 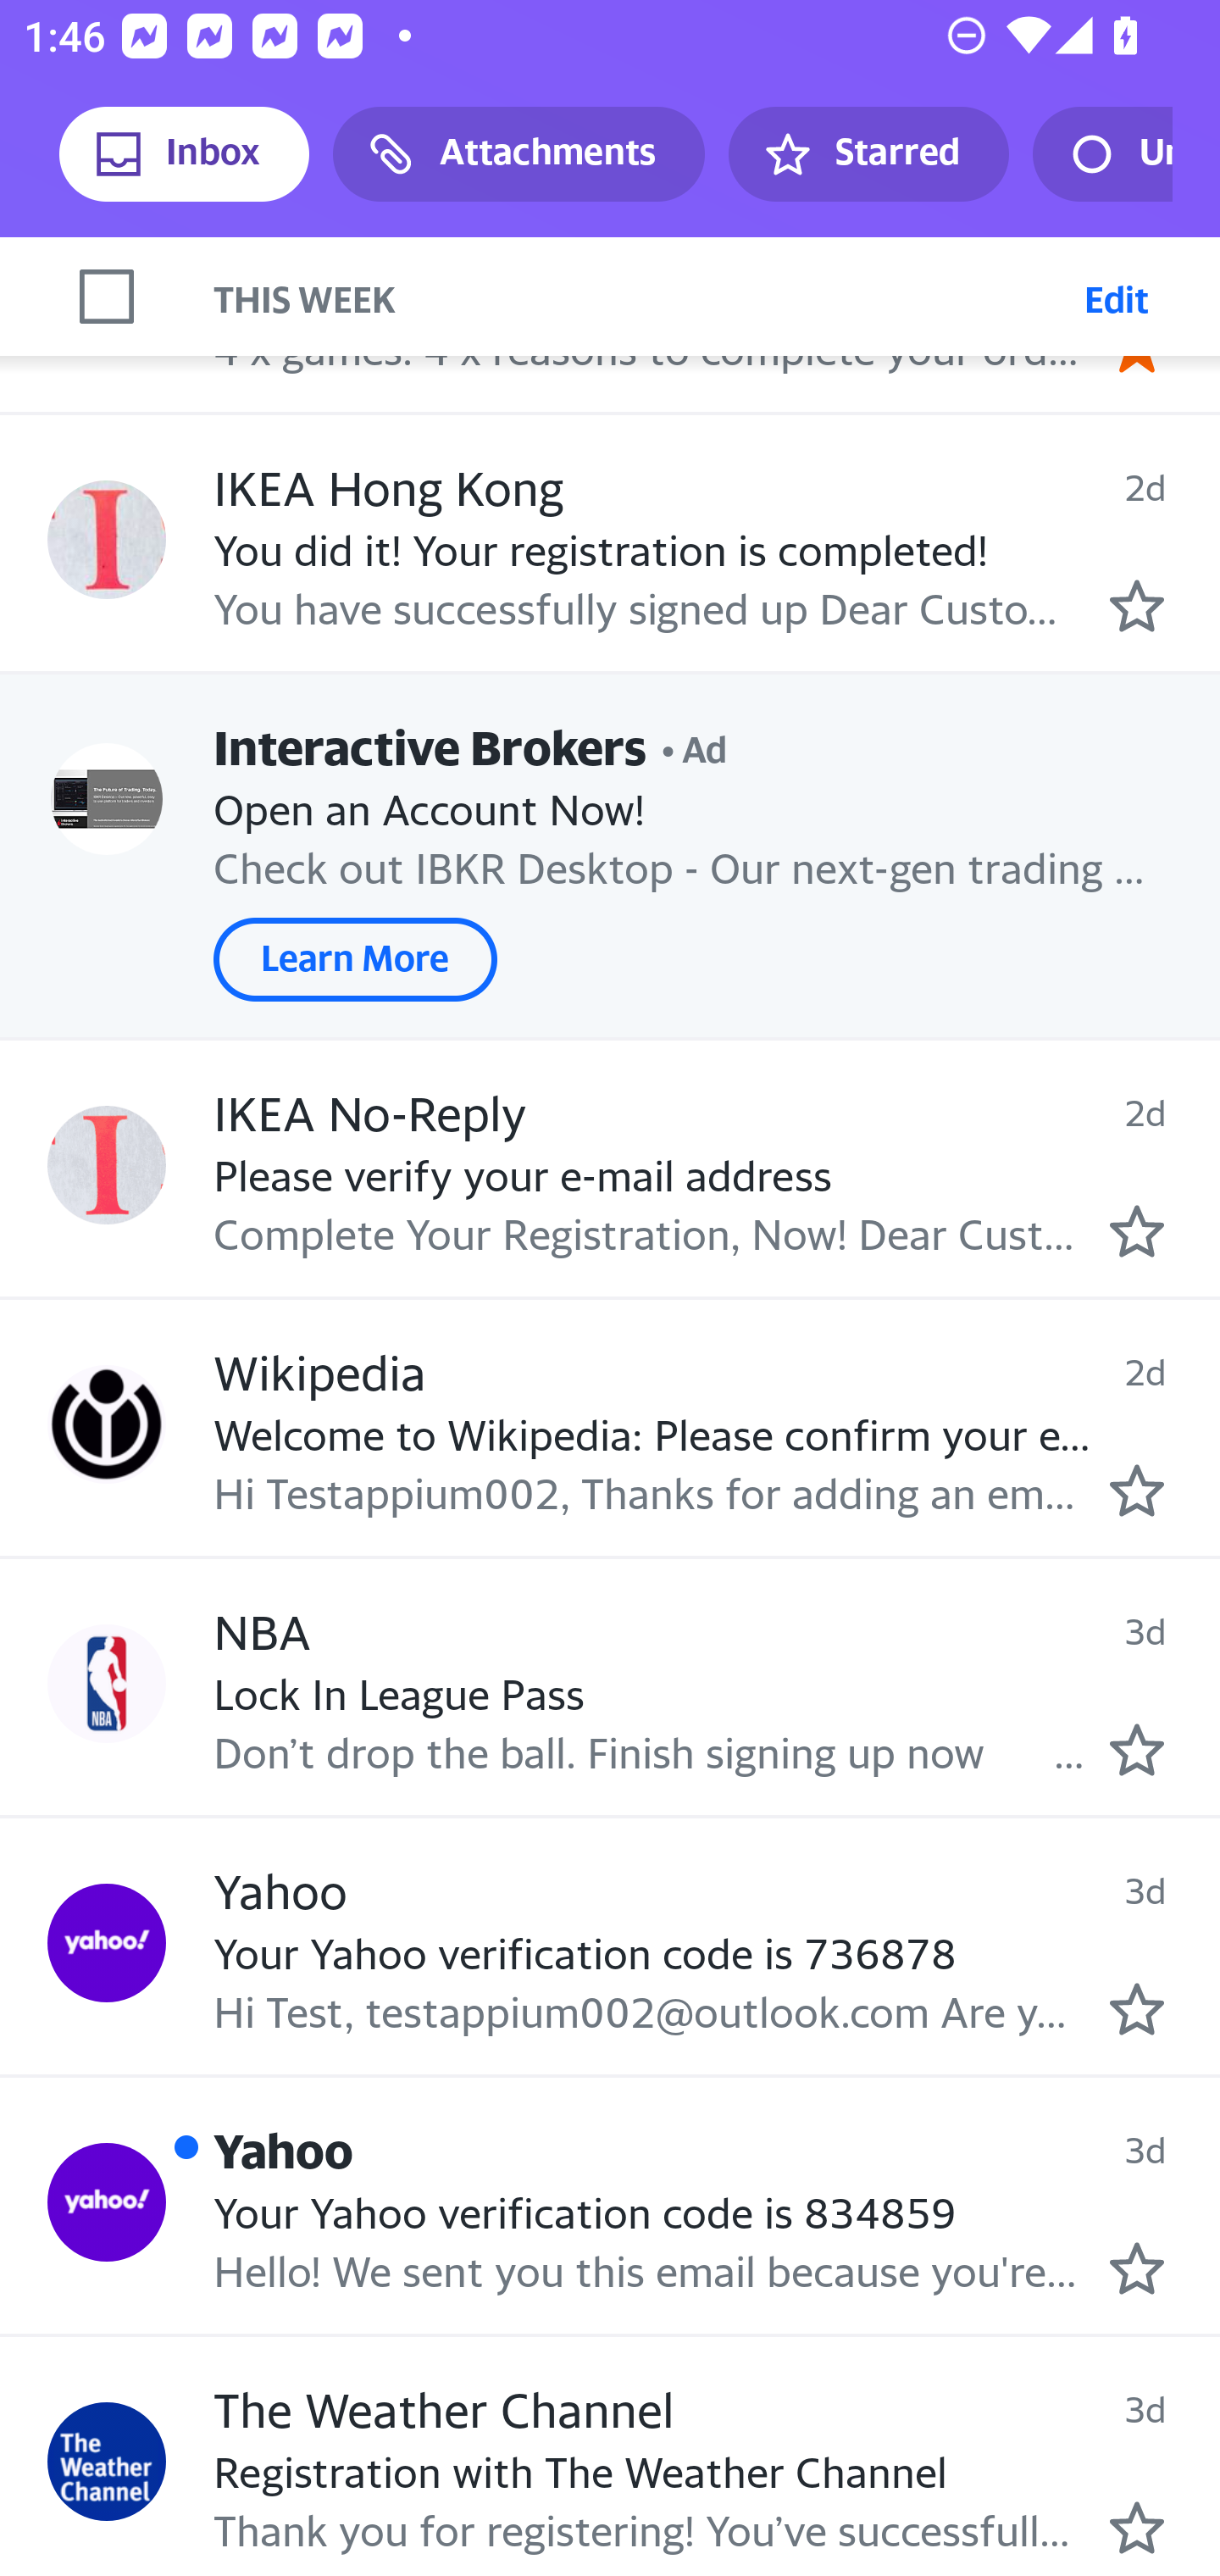 What do you see at coordinates (1137, 1750) in the screenshot?
I see `Mark as starred.` at bounding box center [1137, 1750].